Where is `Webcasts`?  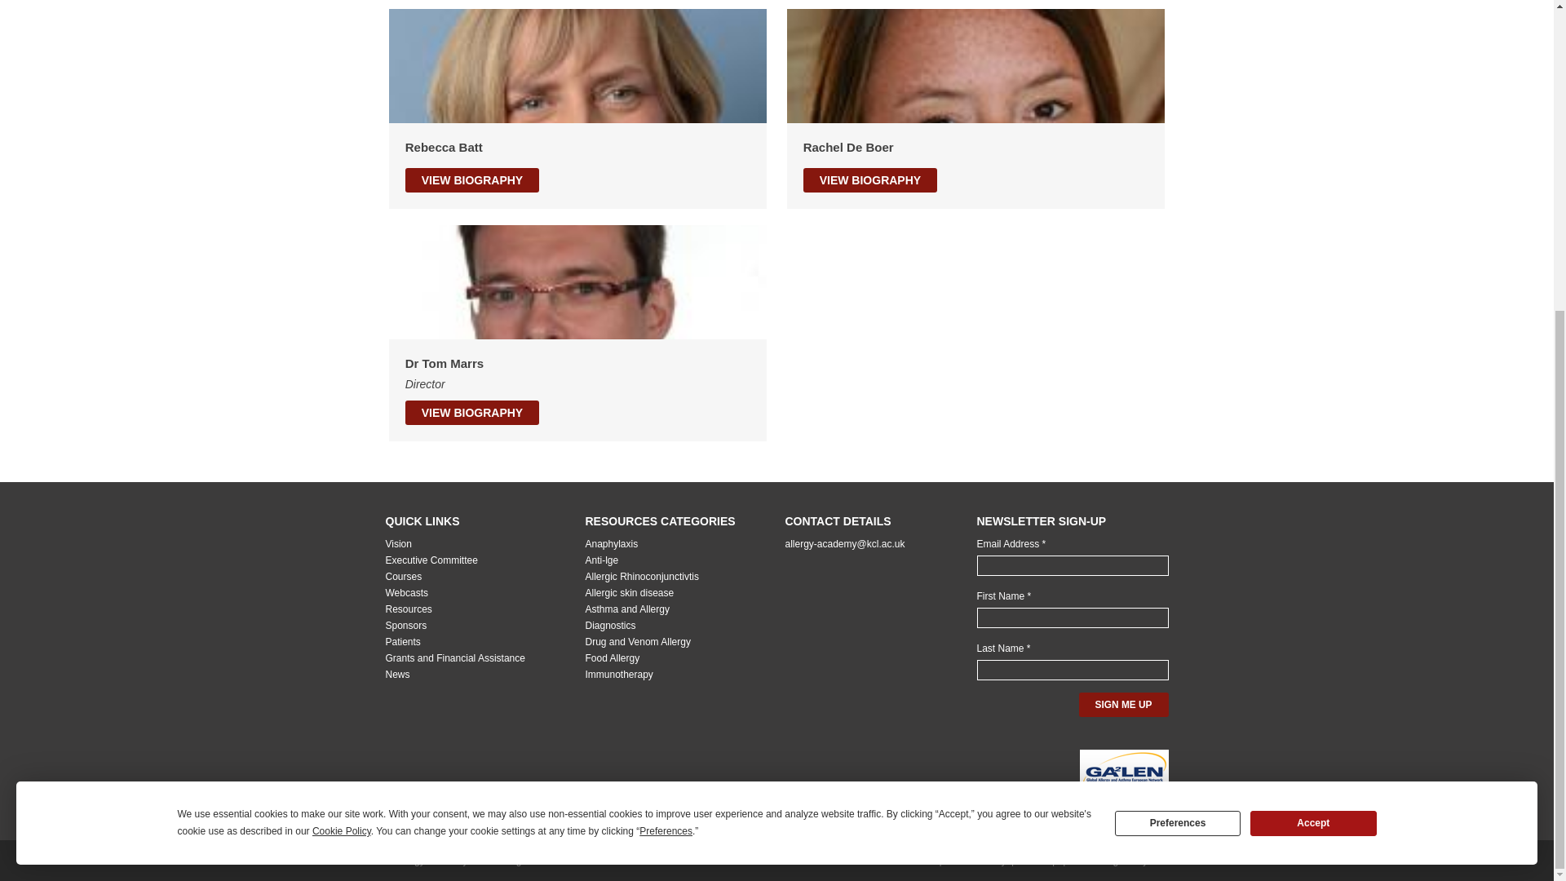
Webcasts is located at coordinates (406, 593).